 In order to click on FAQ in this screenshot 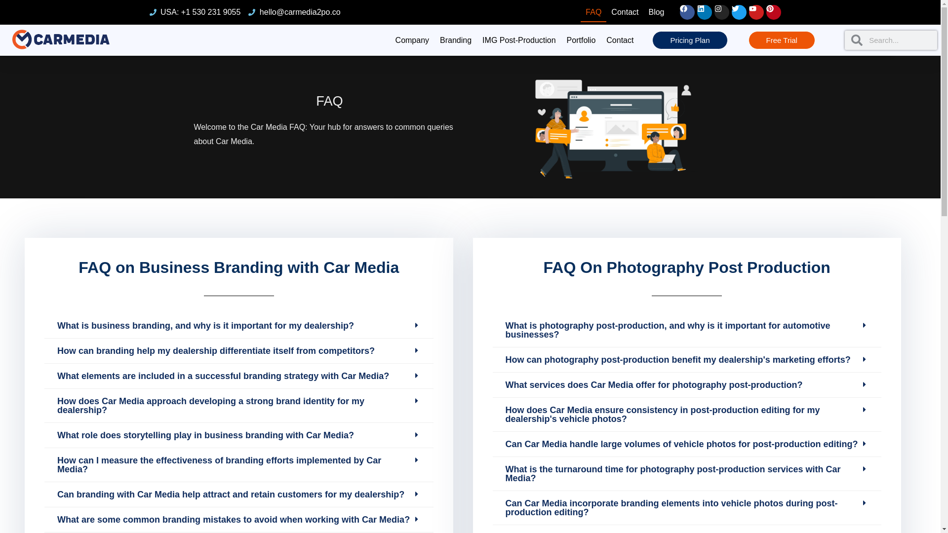, I will do `click(593, 12)`.